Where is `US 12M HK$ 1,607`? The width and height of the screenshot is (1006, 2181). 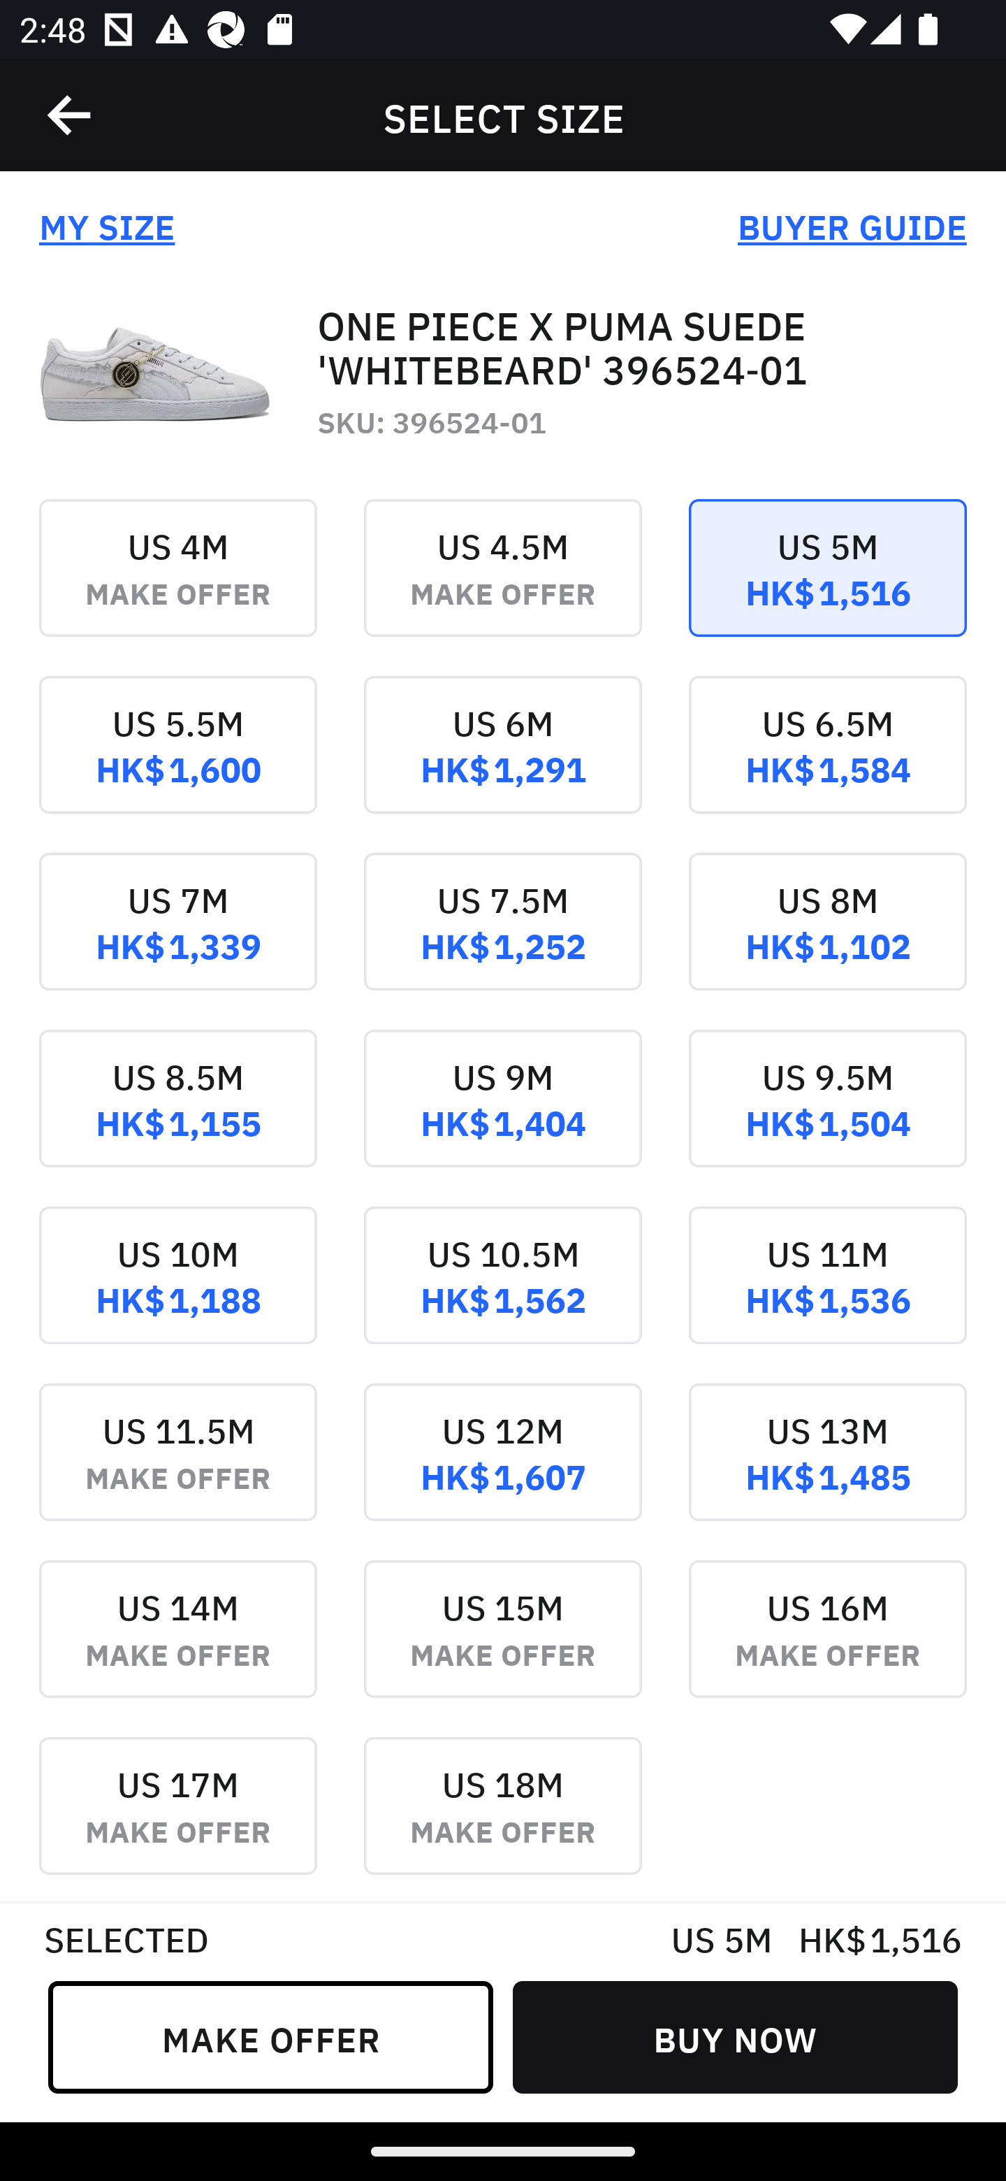 US 12M HK$ 1,607 is located at coordinates (503, 1471).